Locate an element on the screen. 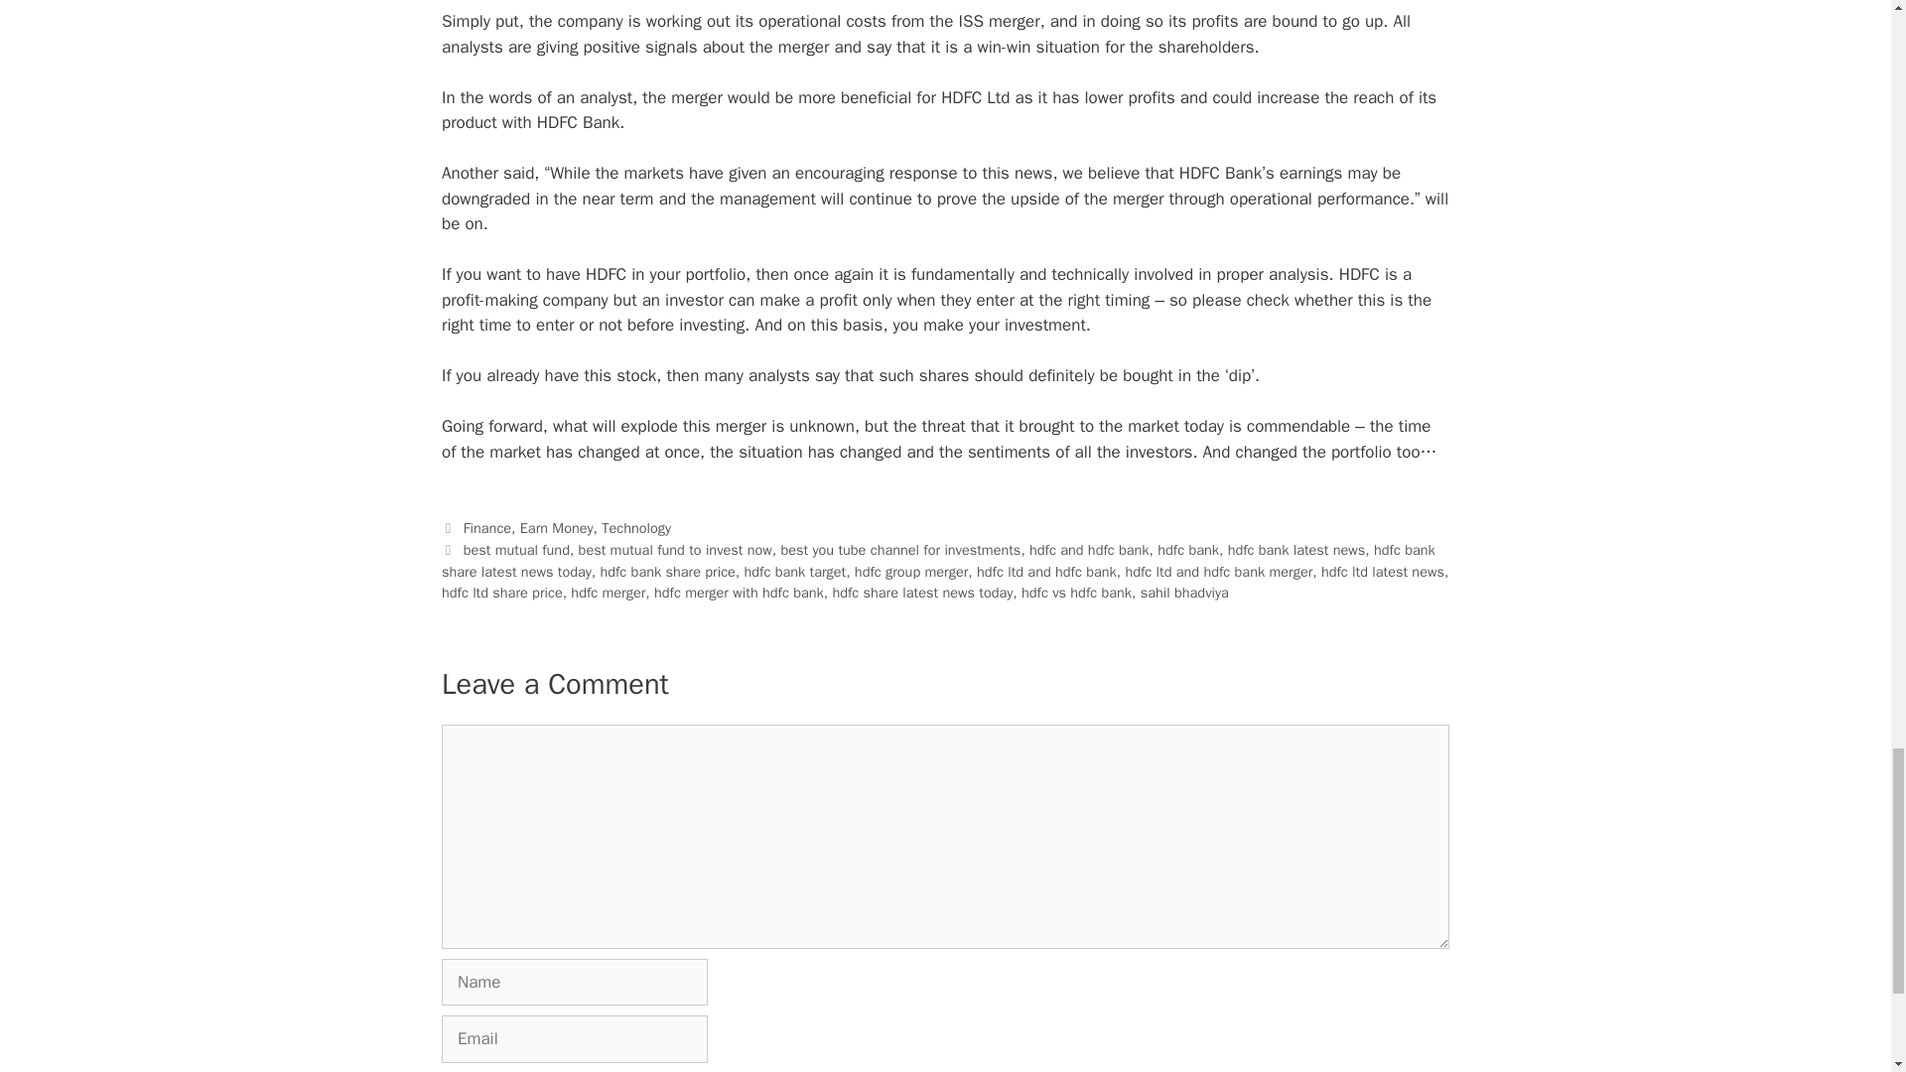  hdfc and hdfc bank is located at coordinates (1088, 550).